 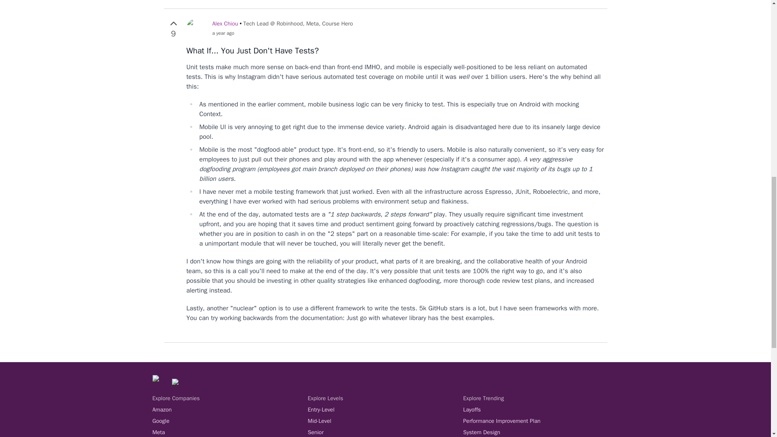 What do you see at coordinates (385, 409) in the screenshot?
I see `Entry-Level` at bounding box center [385, 409].